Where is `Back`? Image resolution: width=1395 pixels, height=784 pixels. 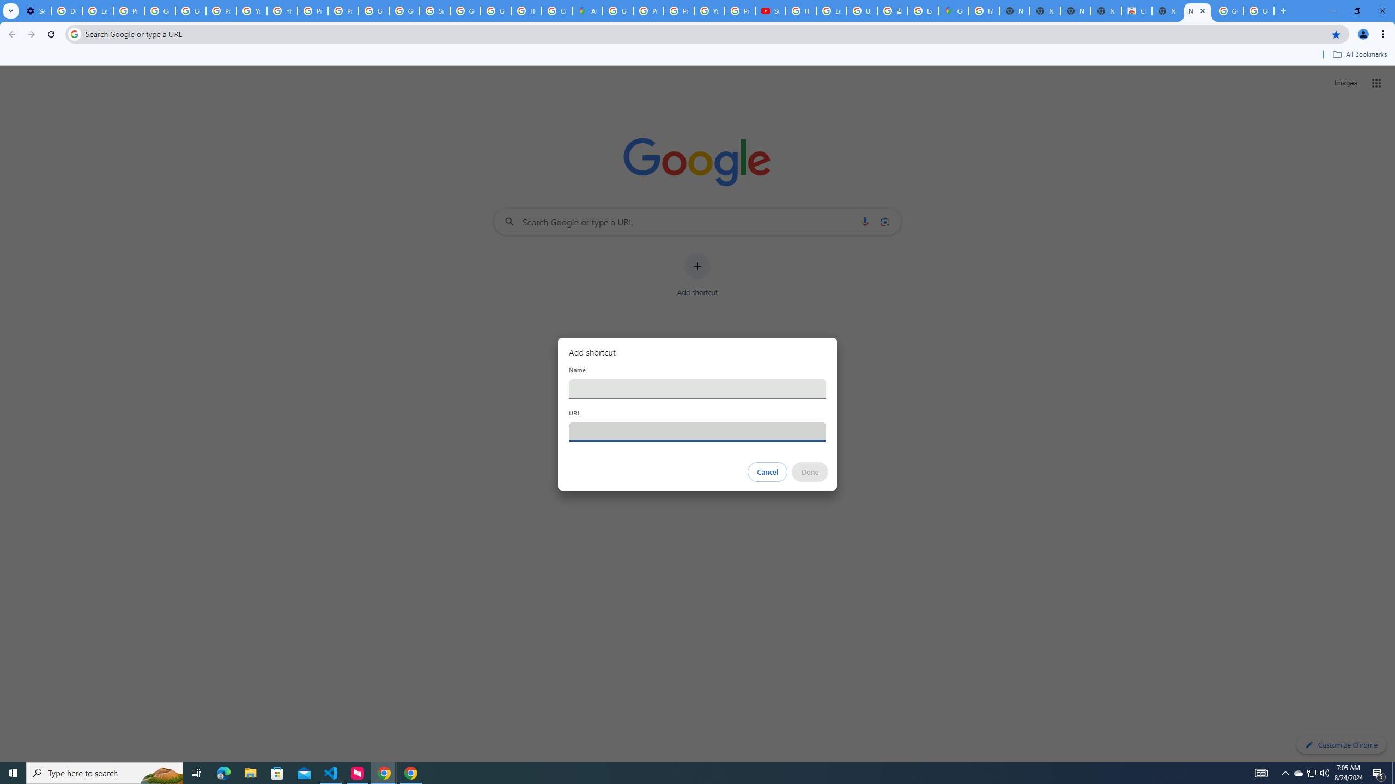 Back is located at coordinates (10, 34).